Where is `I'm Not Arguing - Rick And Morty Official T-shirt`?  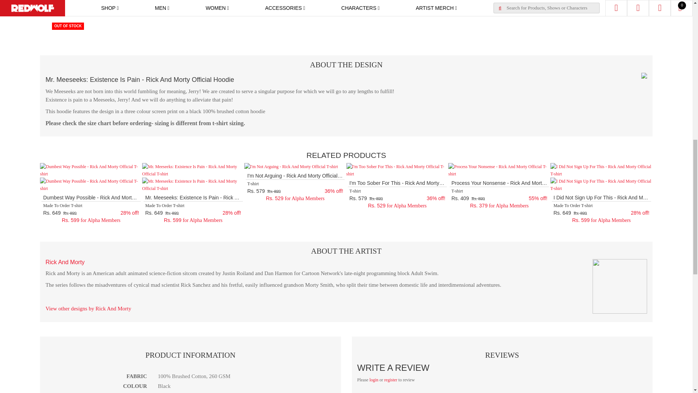 I'm Not Arguing - Rick And Morty Official T-shirt is located at coordinates (291, 167).